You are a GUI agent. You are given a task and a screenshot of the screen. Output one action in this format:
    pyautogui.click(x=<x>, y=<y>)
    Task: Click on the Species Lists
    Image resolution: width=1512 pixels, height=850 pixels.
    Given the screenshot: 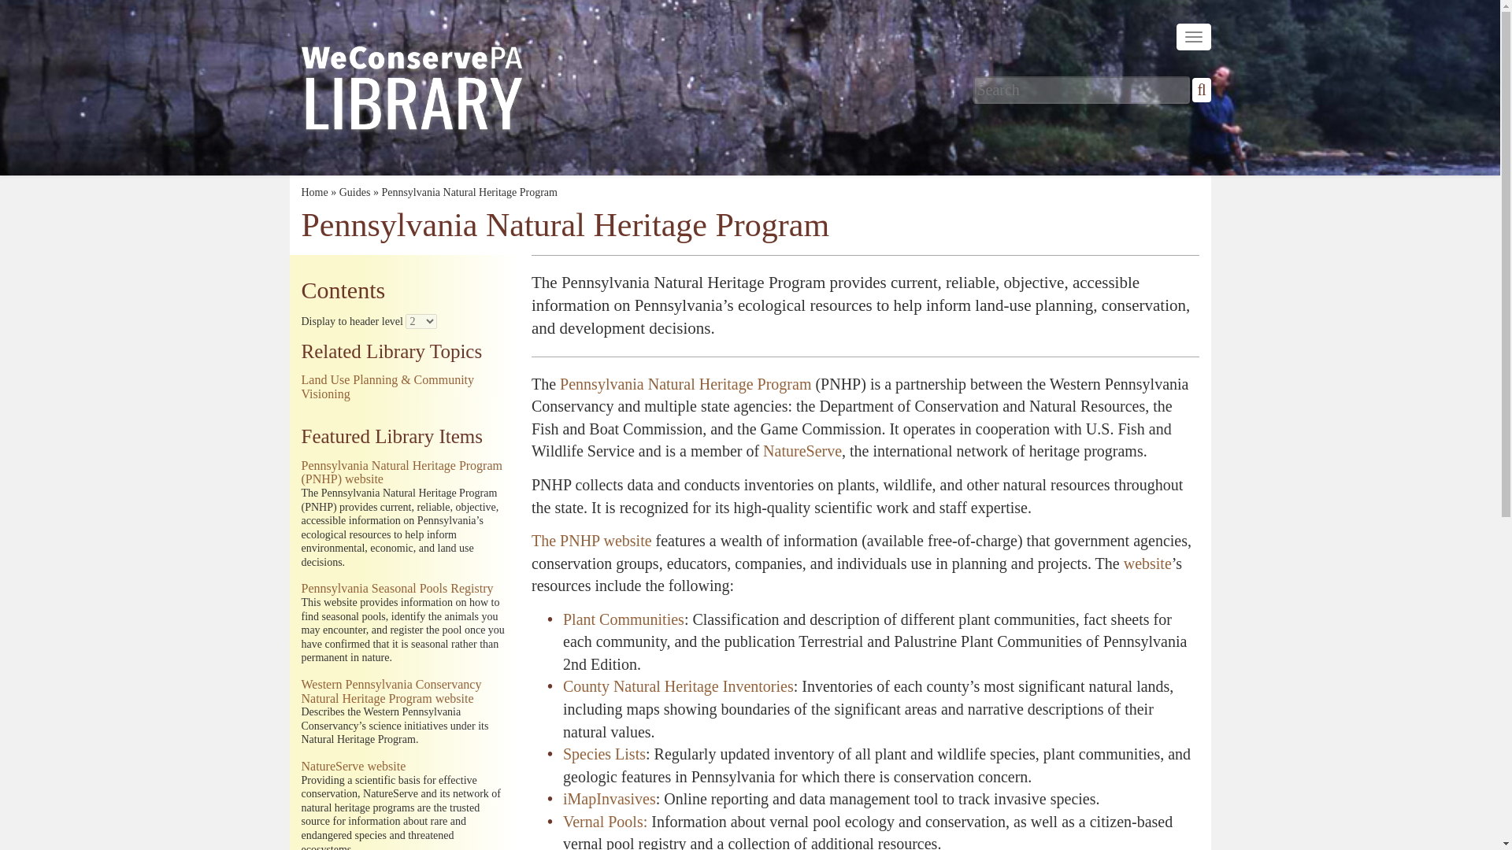 What is the action you would take?
    pyautogui.click(x=603, y=754)
    